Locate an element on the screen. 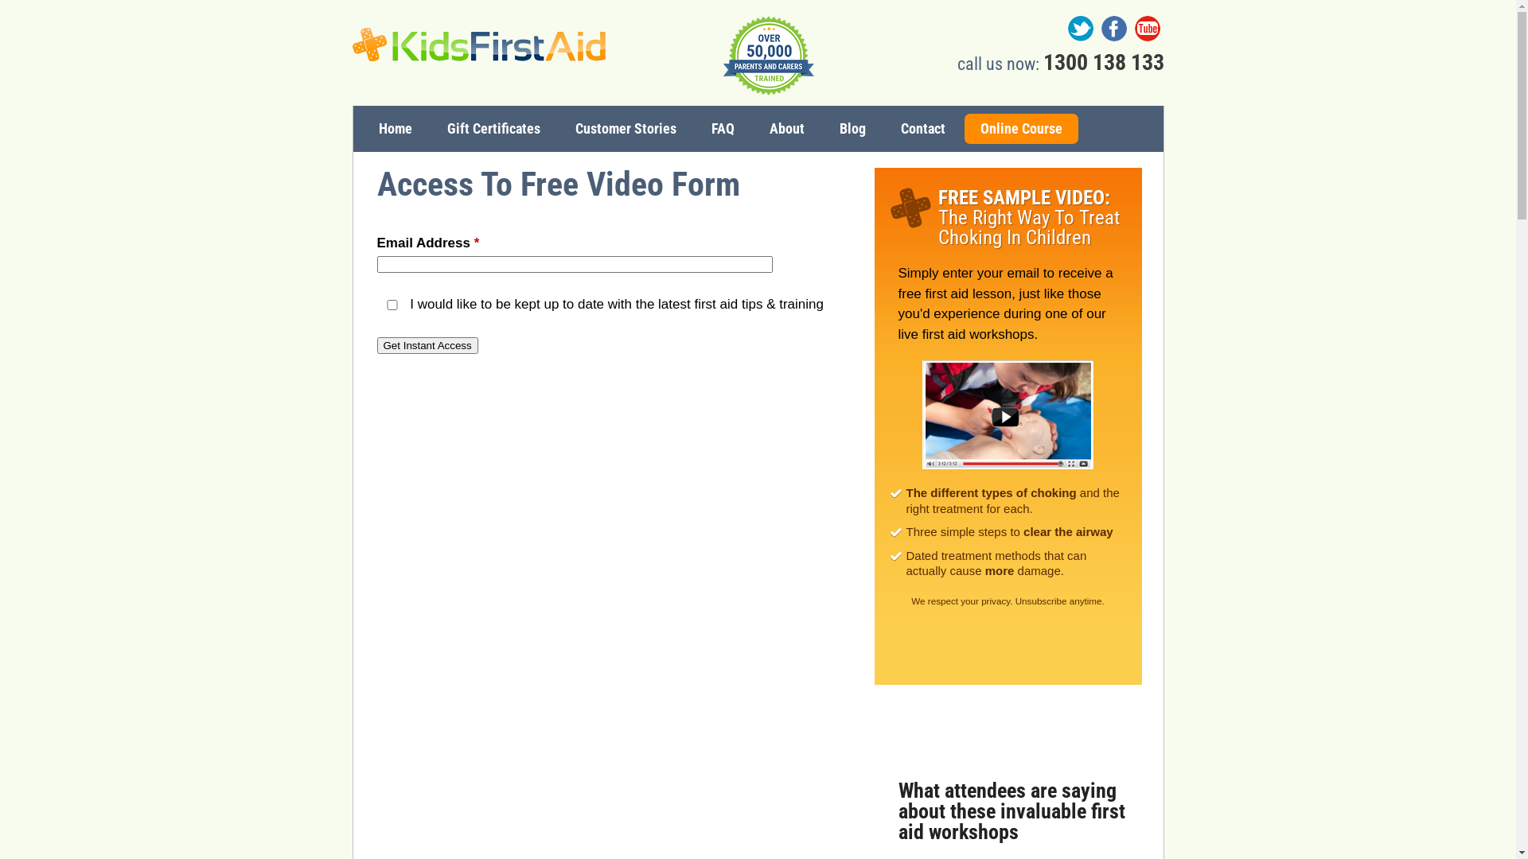 The height and width of the screenshot is (859, 1528). Gift Certificates is located at coordinates (493, 129).